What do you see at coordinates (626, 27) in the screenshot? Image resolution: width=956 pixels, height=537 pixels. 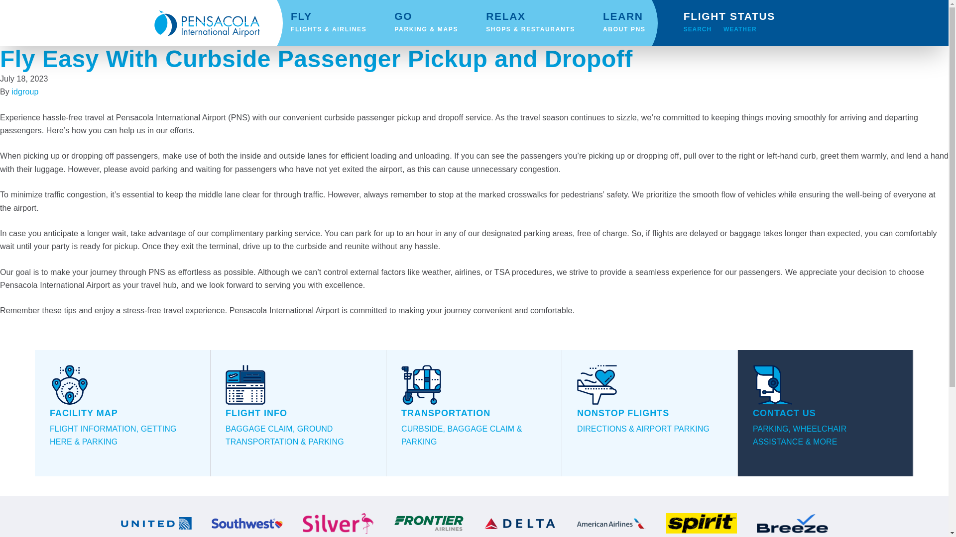 I see `Search` at bounding box center [626, 27].